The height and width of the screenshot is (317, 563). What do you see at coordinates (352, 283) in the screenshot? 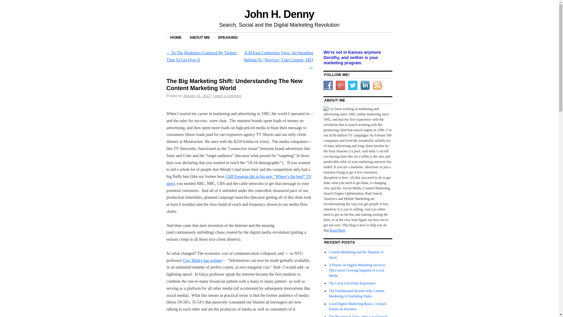
I see `The Local University Experience` at bounding box center [352, 283].